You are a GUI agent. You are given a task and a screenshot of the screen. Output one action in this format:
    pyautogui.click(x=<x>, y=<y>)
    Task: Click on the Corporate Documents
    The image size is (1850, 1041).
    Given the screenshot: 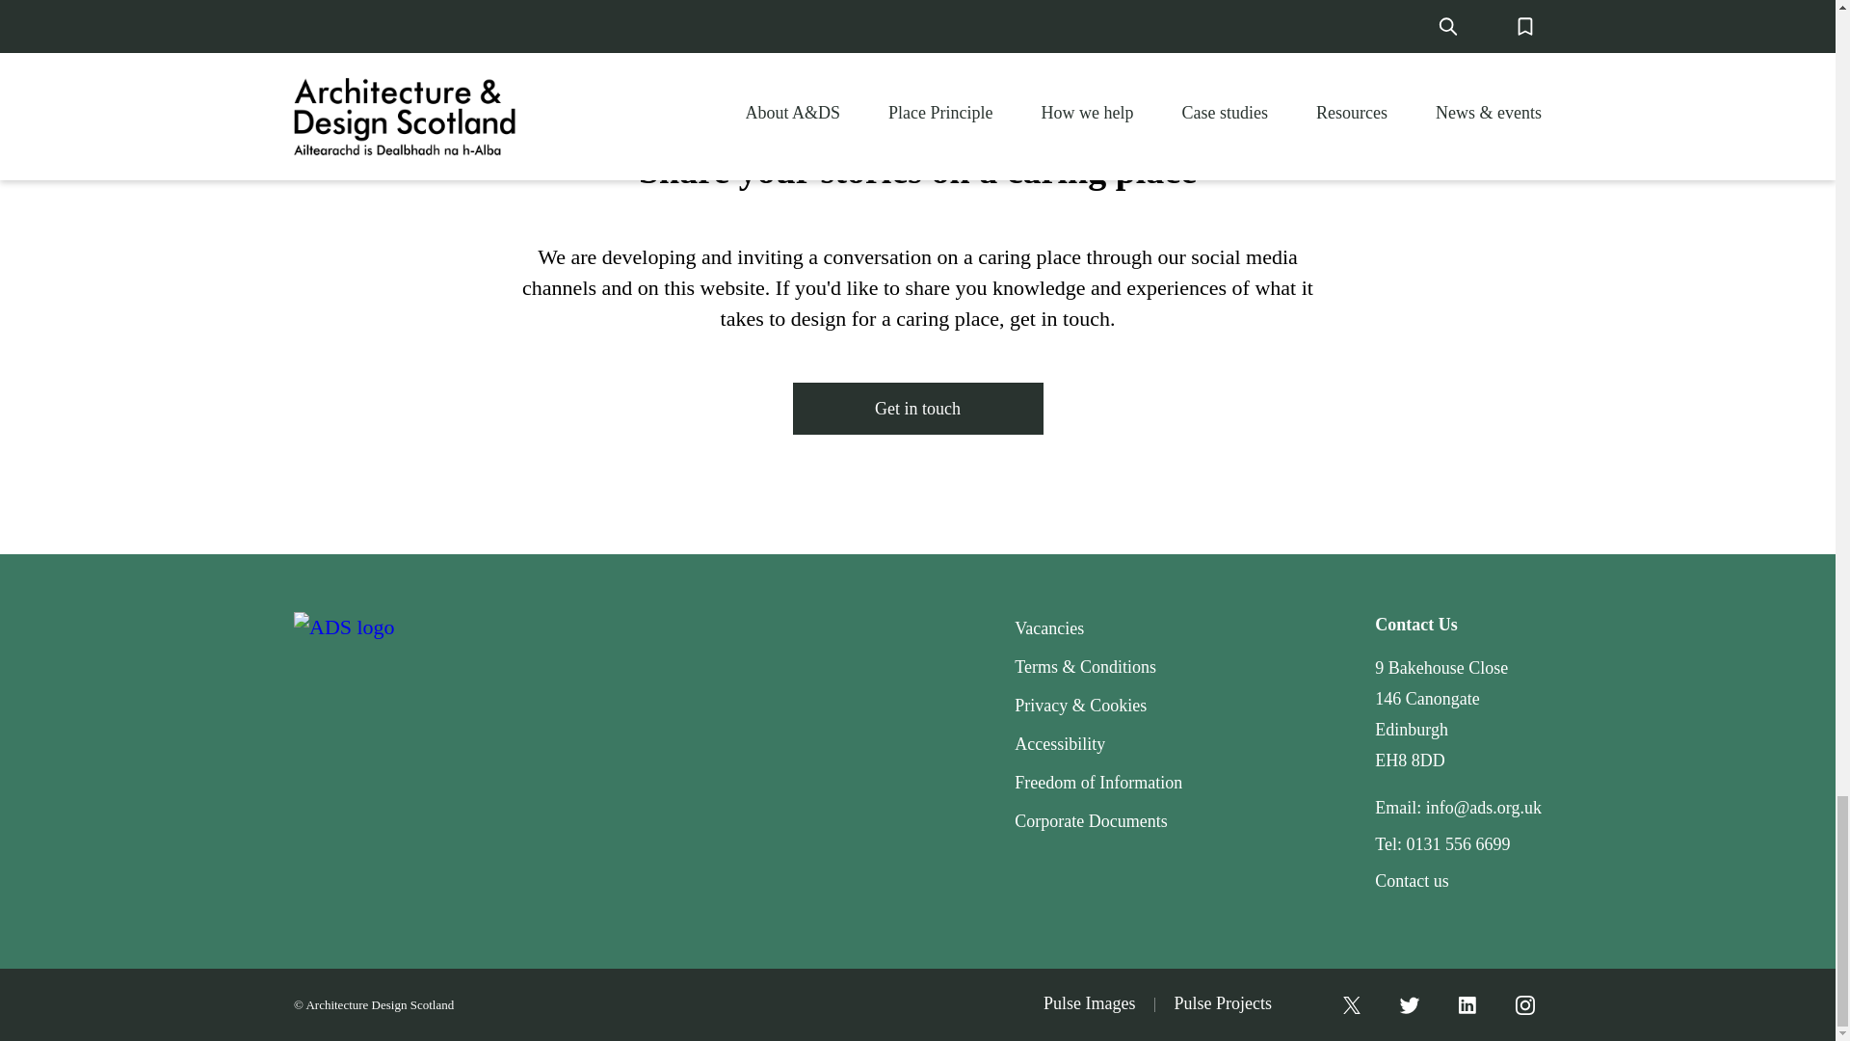 What is the action you would take?
    pyautogui.click(x=1091, y=821)
    